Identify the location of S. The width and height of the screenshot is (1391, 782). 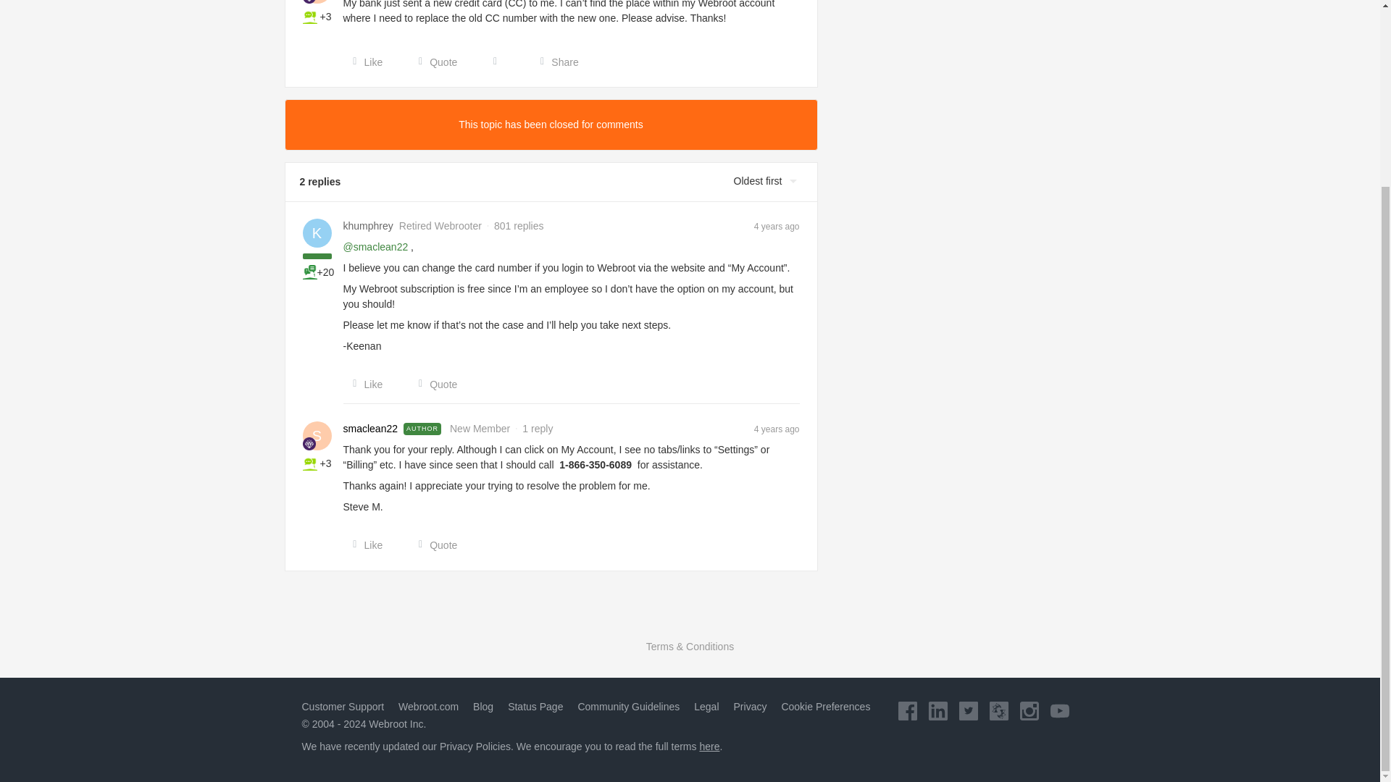
(317, 1).